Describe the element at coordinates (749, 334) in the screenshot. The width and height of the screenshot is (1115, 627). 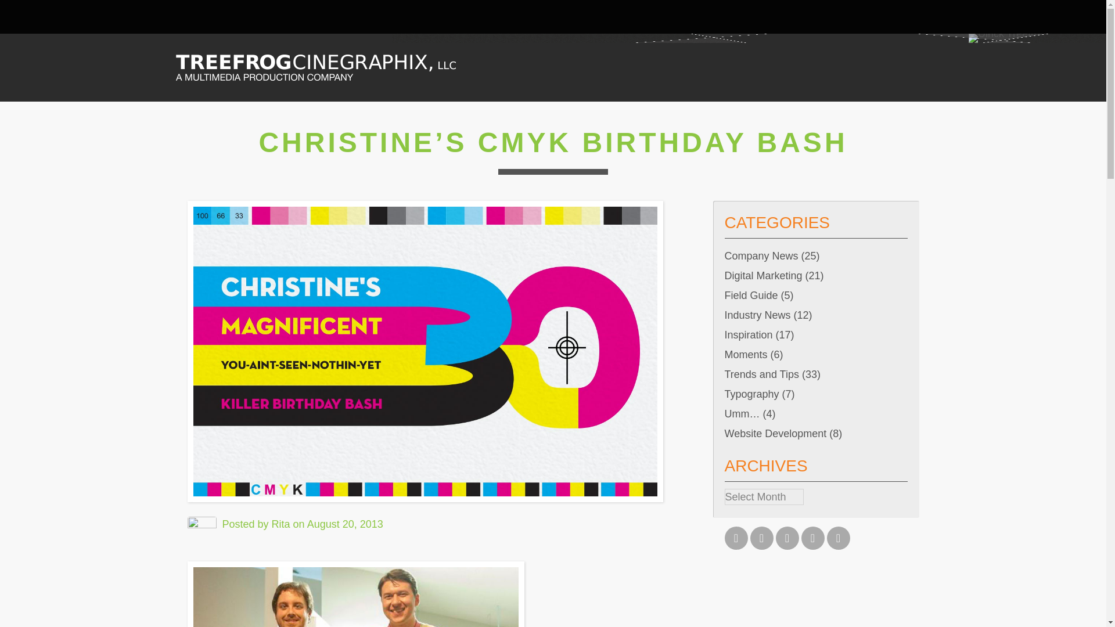
I see `Inspiration` at that location.